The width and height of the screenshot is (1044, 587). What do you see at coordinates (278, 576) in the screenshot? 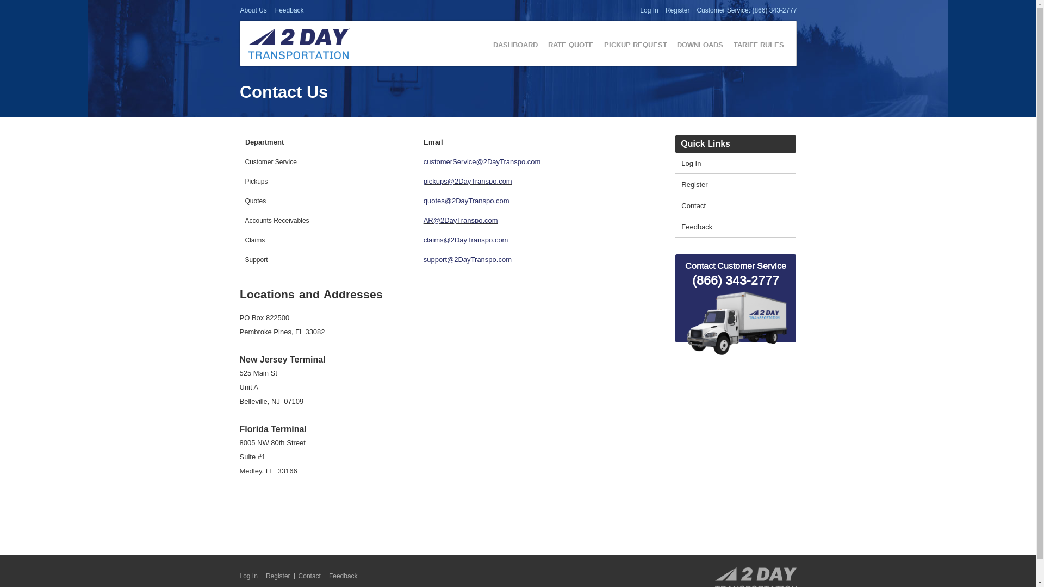
I see `Register` at bounding box center [278, 576].